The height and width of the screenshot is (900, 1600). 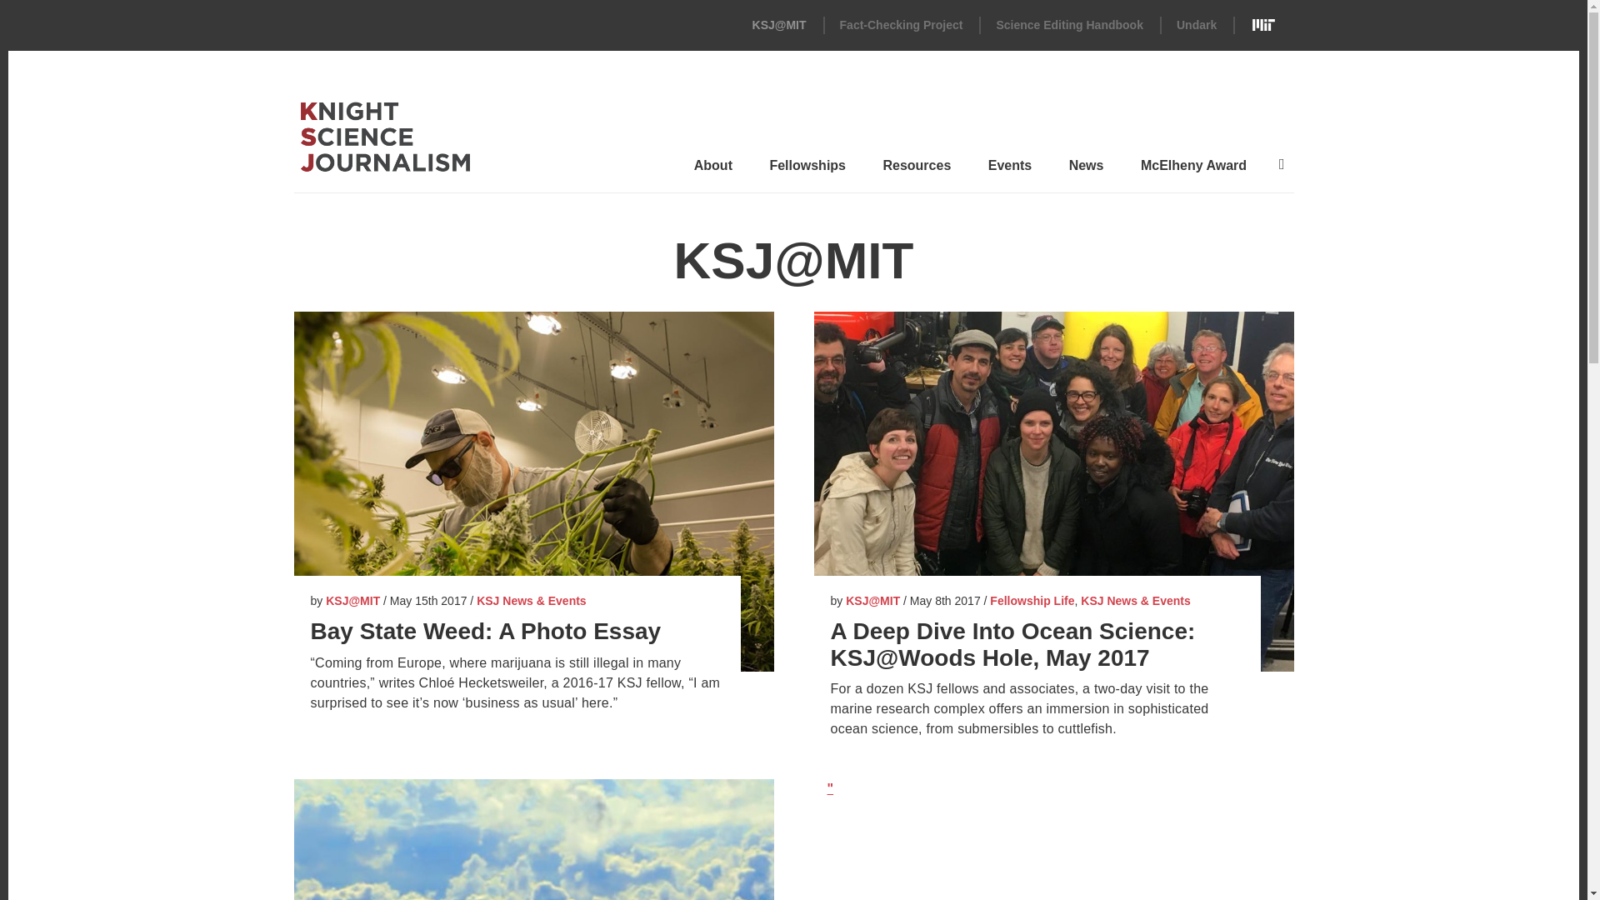 What do you see at coordinates (902, 24) in the screenshot?
I see `Fact-Checking Project` at bounding box center [902, 24].